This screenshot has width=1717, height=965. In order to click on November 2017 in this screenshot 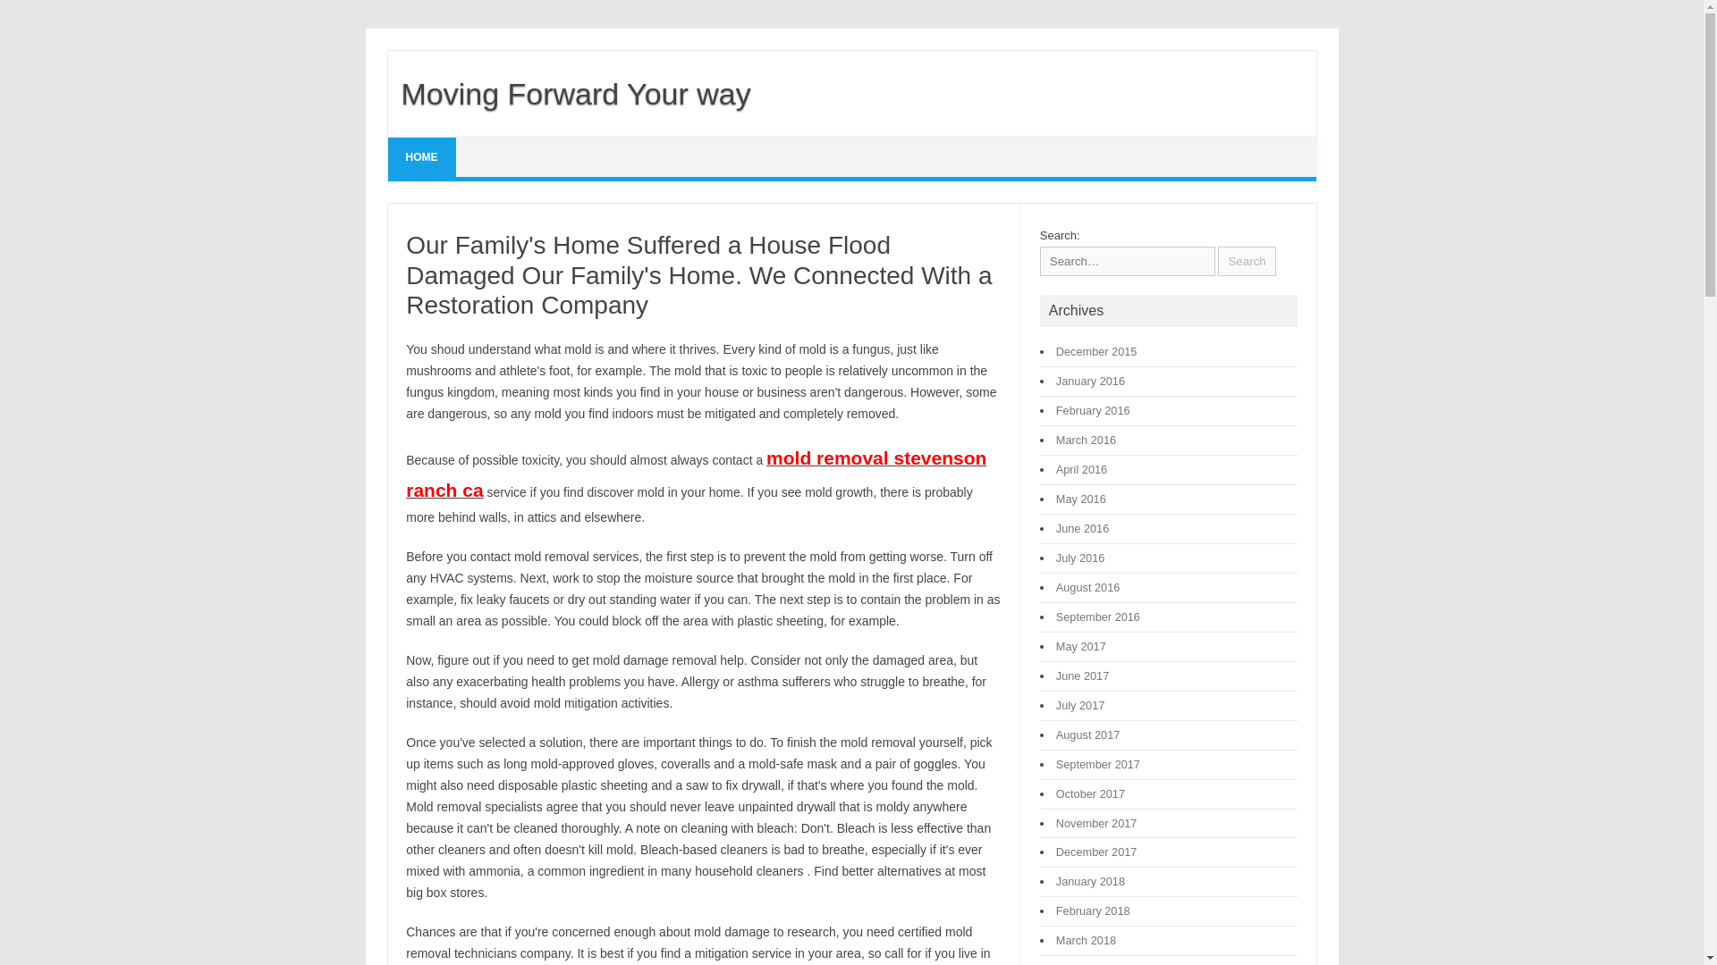, I will do `click(1096, 822)`.